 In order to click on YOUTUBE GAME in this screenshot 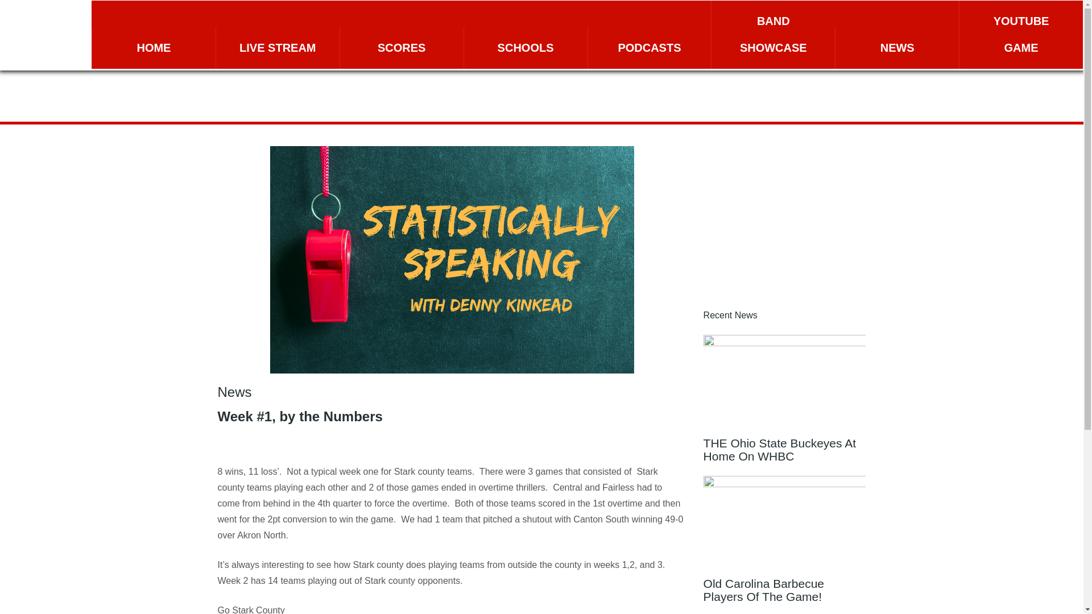, I will do `click(1021, 34)`.